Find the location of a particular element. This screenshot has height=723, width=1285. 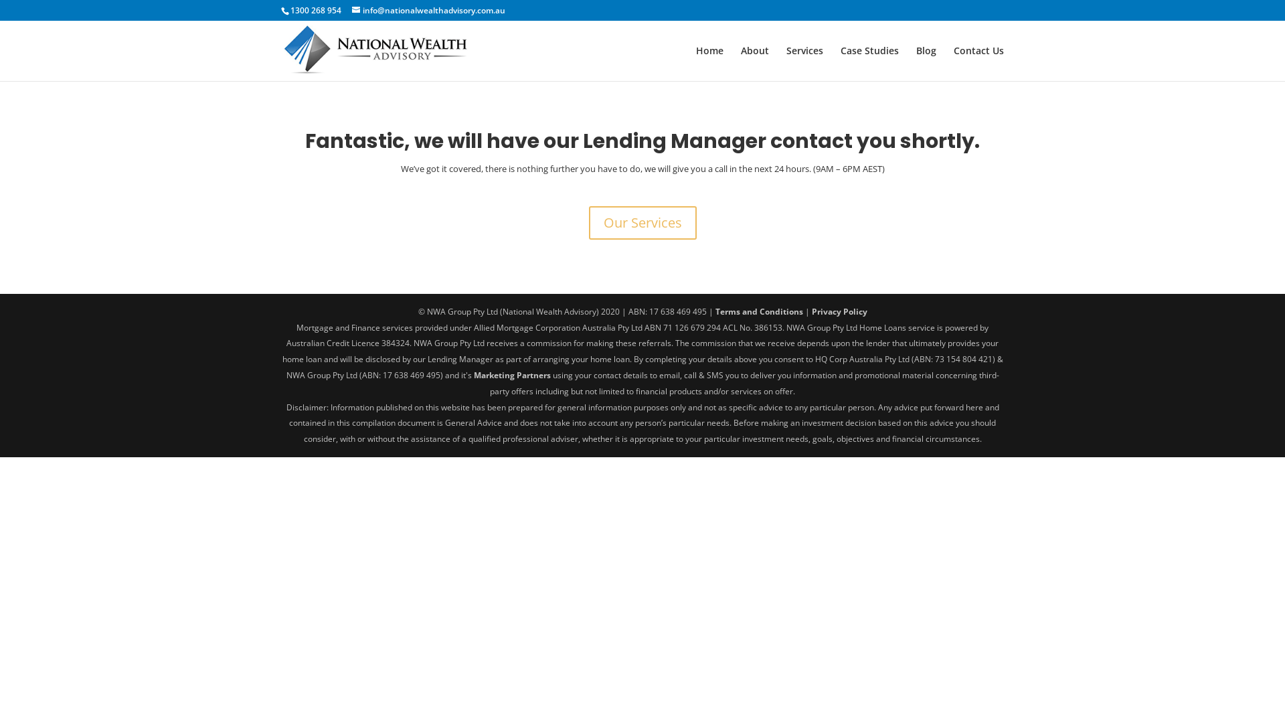

Services is located at coordinates (804, 62).